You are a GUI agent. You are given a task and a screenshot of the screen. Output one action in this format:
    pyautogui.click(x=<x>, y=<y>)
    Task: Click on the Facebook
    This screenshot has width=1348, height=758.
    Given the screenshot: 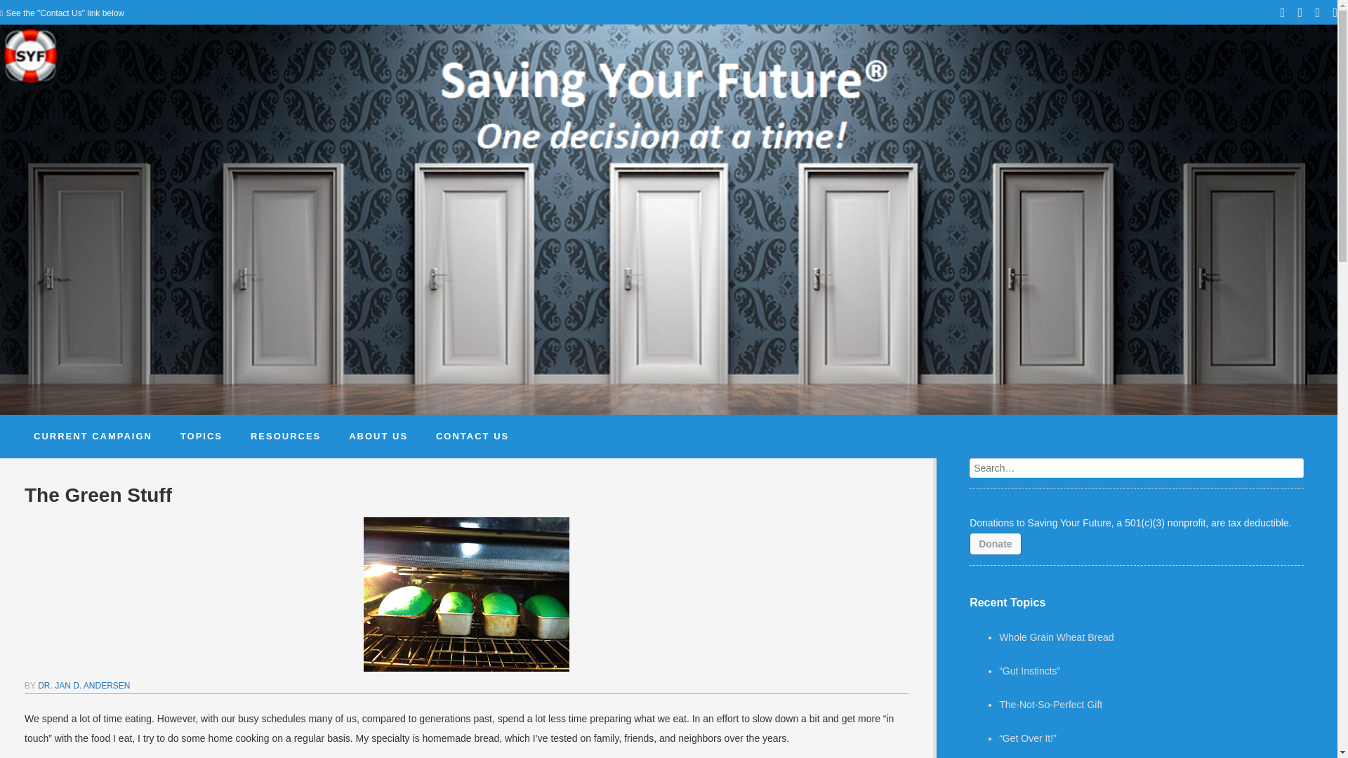 What is the action you would take?
    pyautogui.click(x=1283, y=14)
    